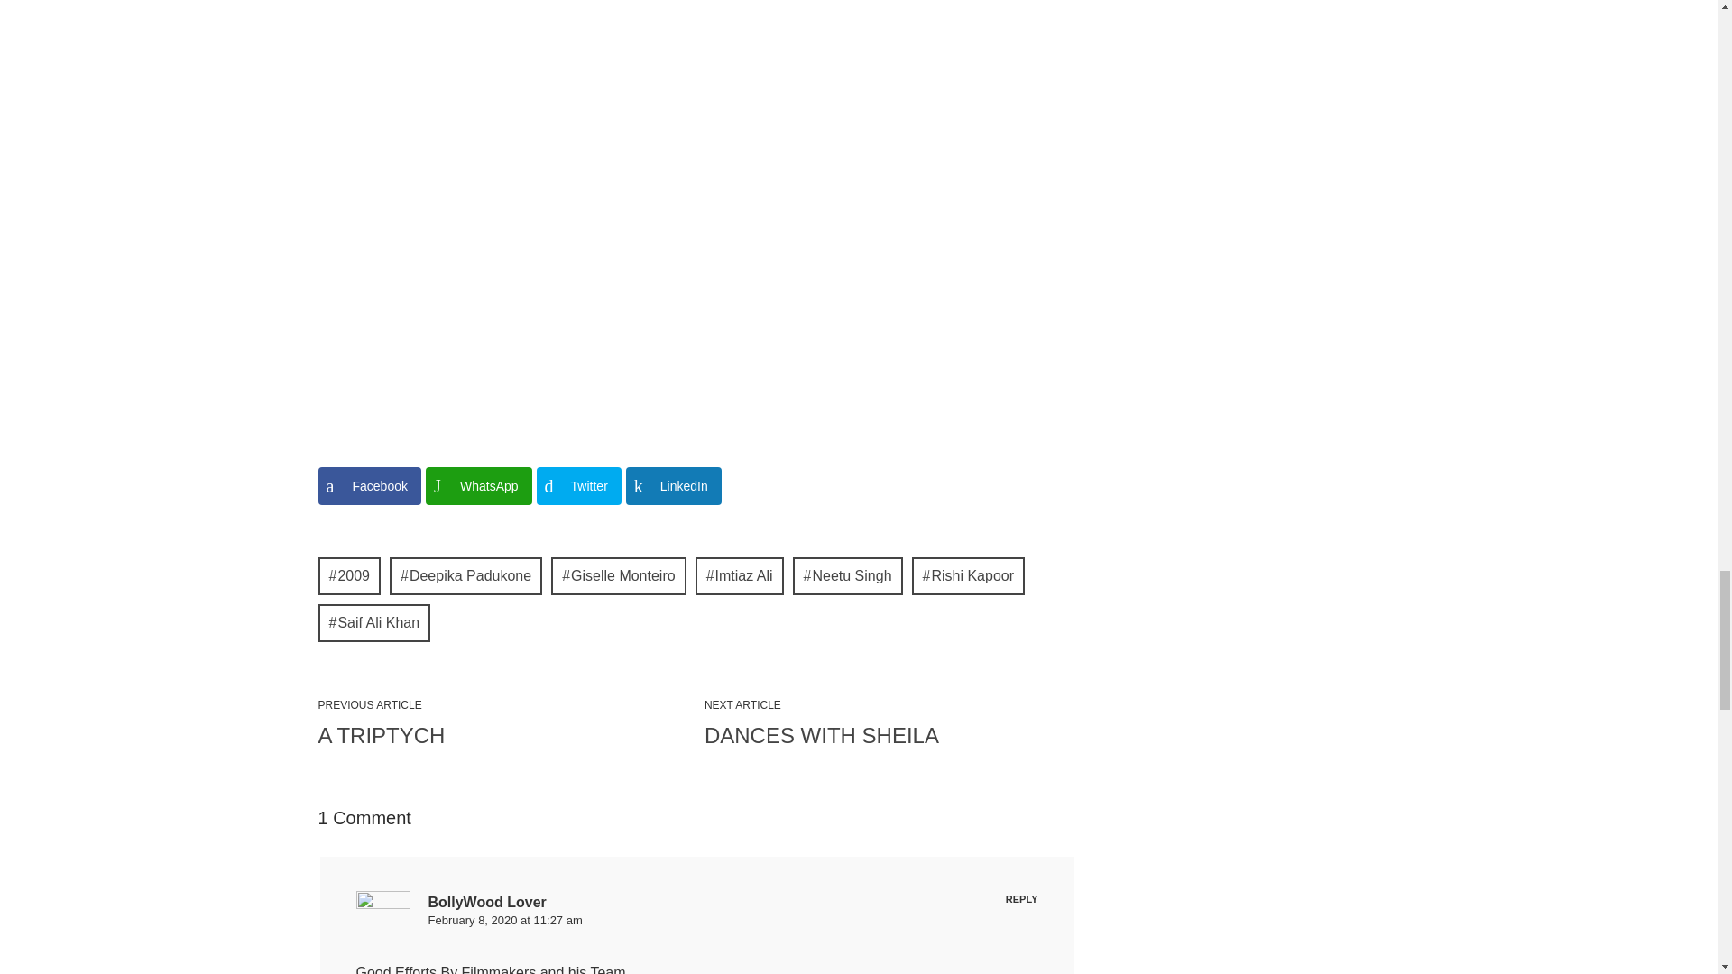 The height and width of the screenshot is (974, 1732). Describe the element at coordinates (478, 486) in the screenshot. I see `WhatsApp` at that location.